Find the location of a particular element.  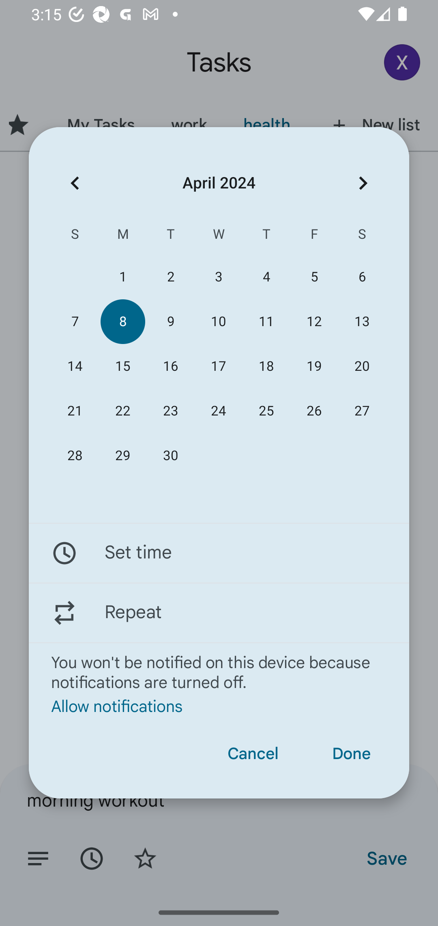

26 26 April 2024 is located at coordinates (314, 411).